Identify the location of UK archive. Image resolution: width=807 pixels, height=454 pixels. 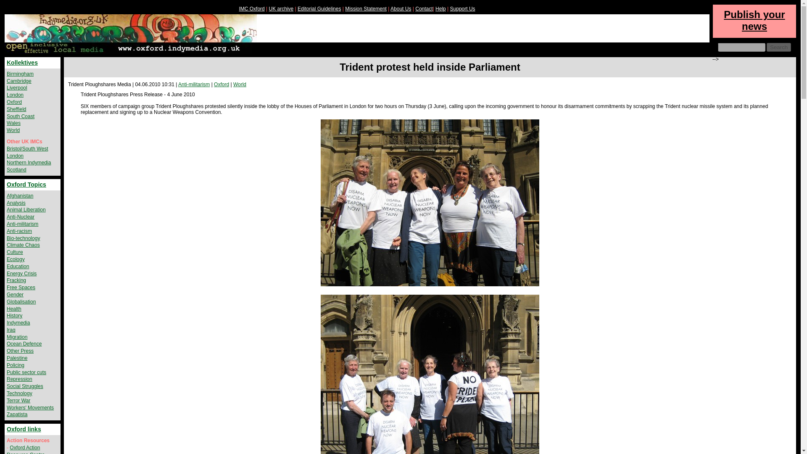
(281, 9).